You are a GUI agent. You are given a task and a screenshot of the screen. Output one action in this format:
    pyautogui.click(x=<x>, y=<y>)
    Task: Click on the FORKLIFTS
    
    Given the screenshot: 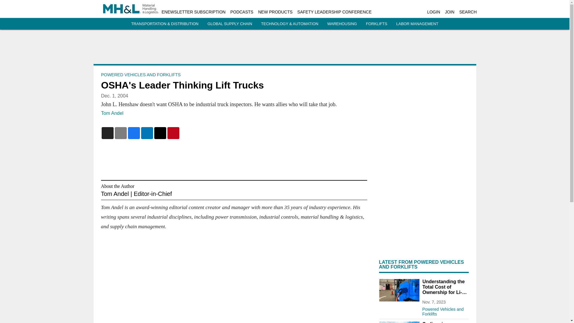 What is the action you would take?
    pyautogui.click(x=377, y=24)
    